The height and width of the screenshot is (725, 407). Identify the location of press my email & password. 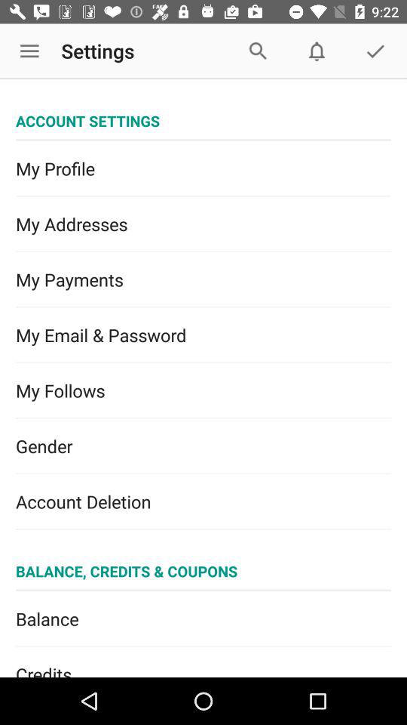
(203, 335).